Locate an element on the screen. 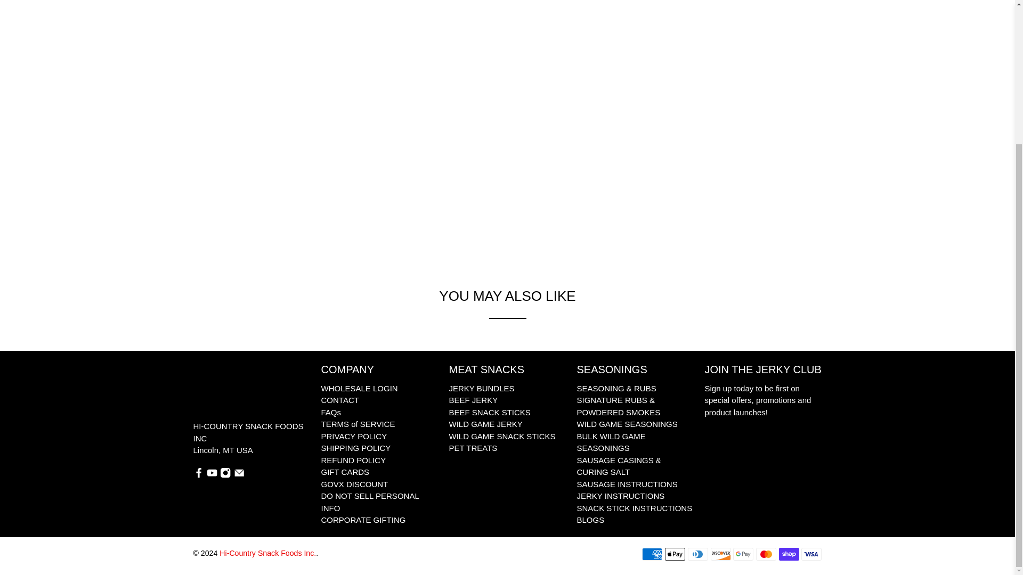 The image size is (1023, 575). Diners Club is located at coordinates (697, 554).